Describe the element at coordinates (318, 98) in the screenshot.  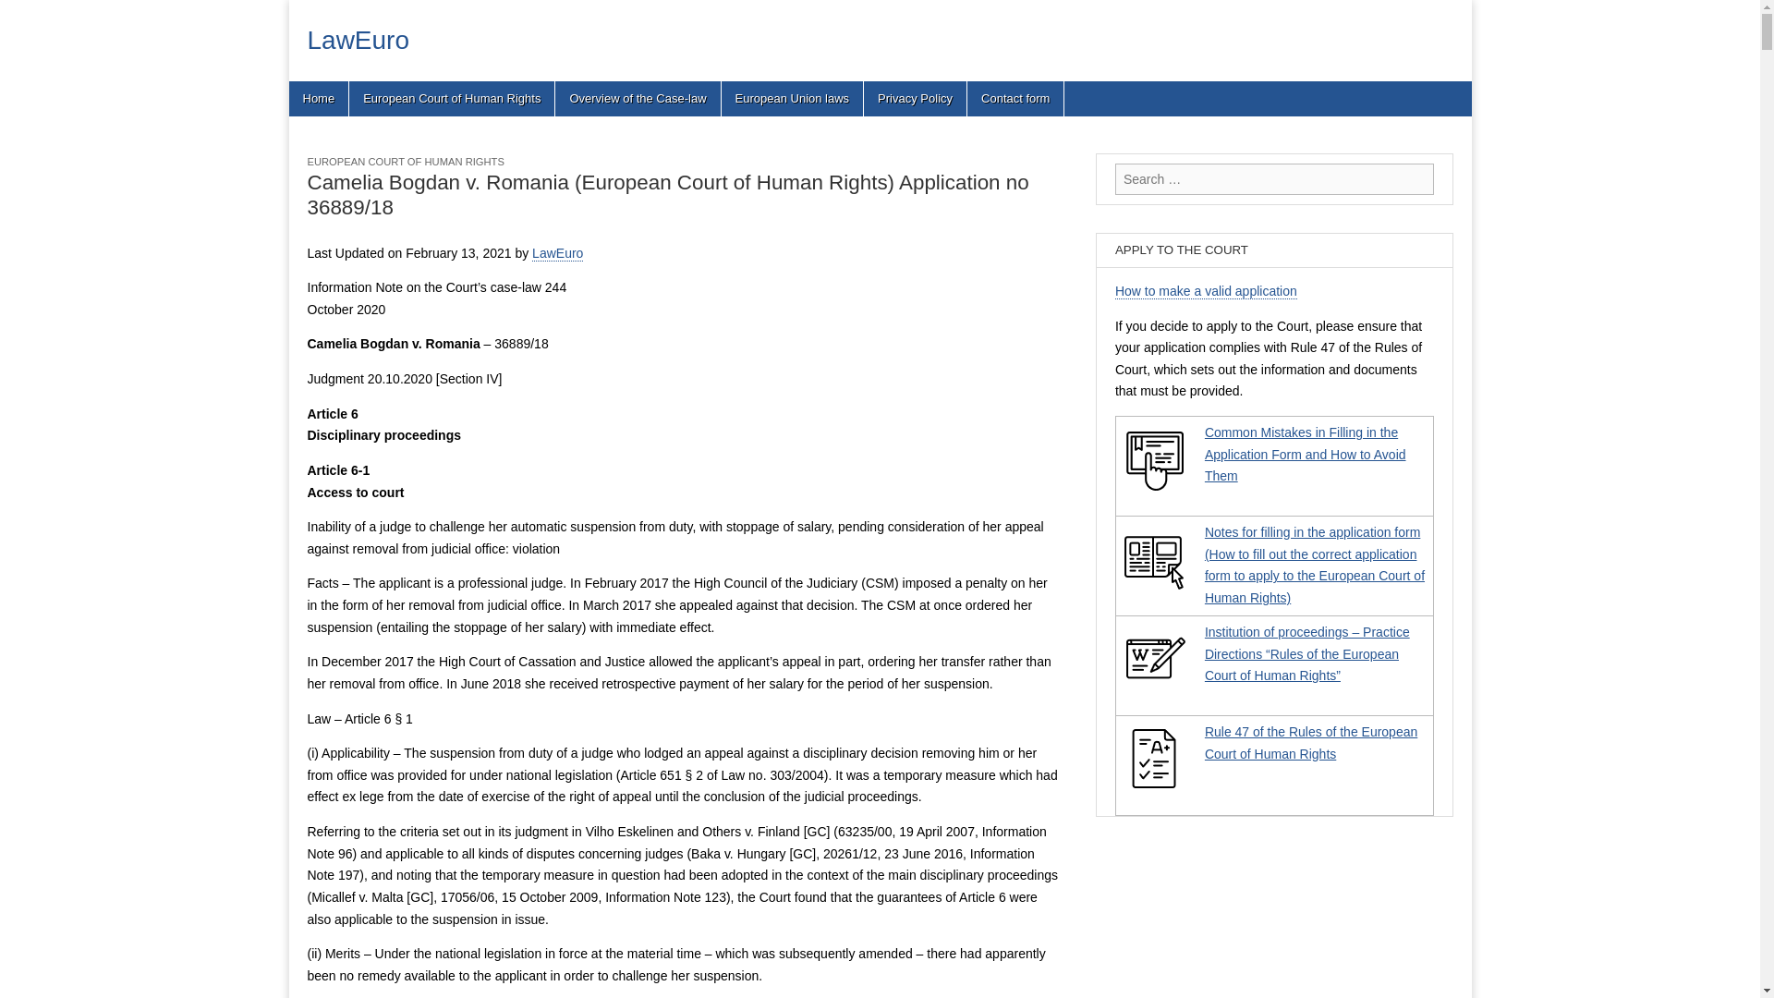
I see `Home` at that location.